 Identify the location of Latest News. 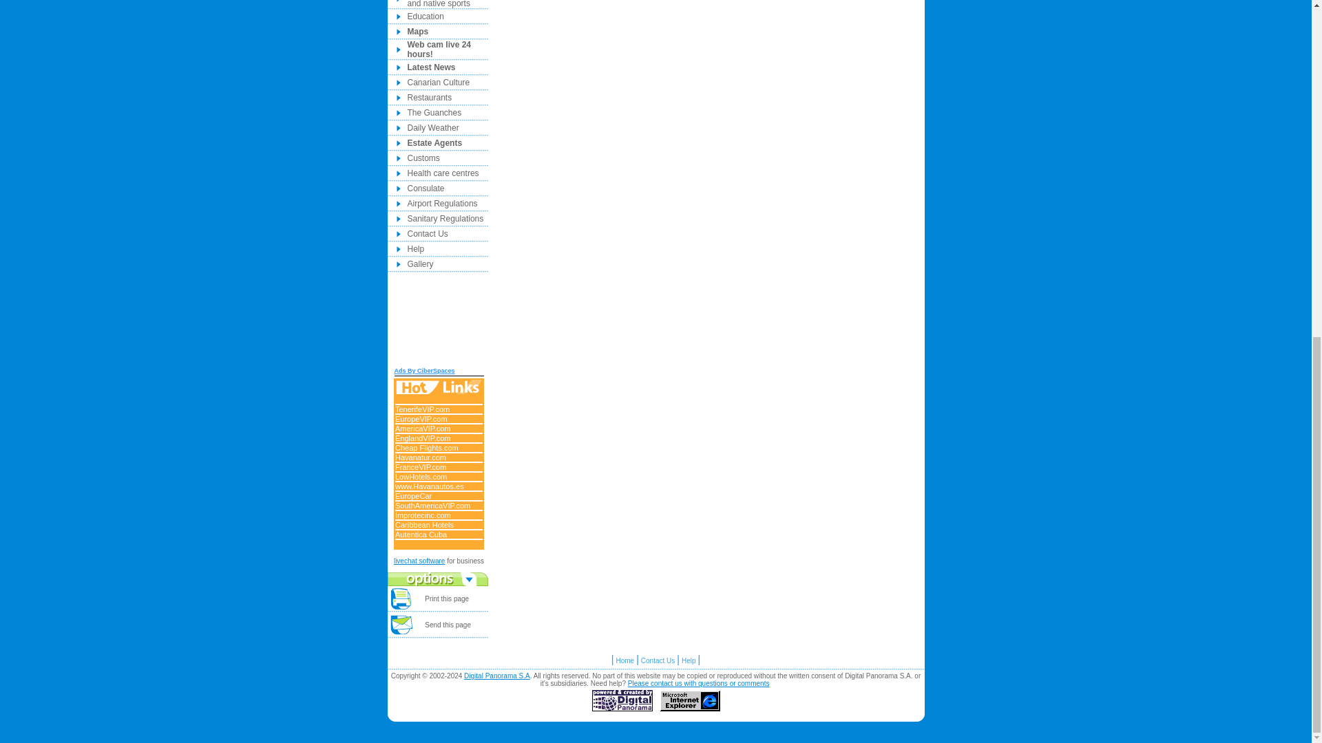
(431, 67).